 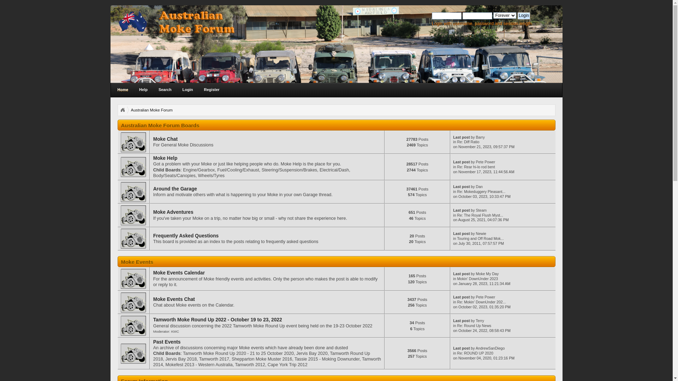 I want to click on Newie, so click(x=481, y=234).